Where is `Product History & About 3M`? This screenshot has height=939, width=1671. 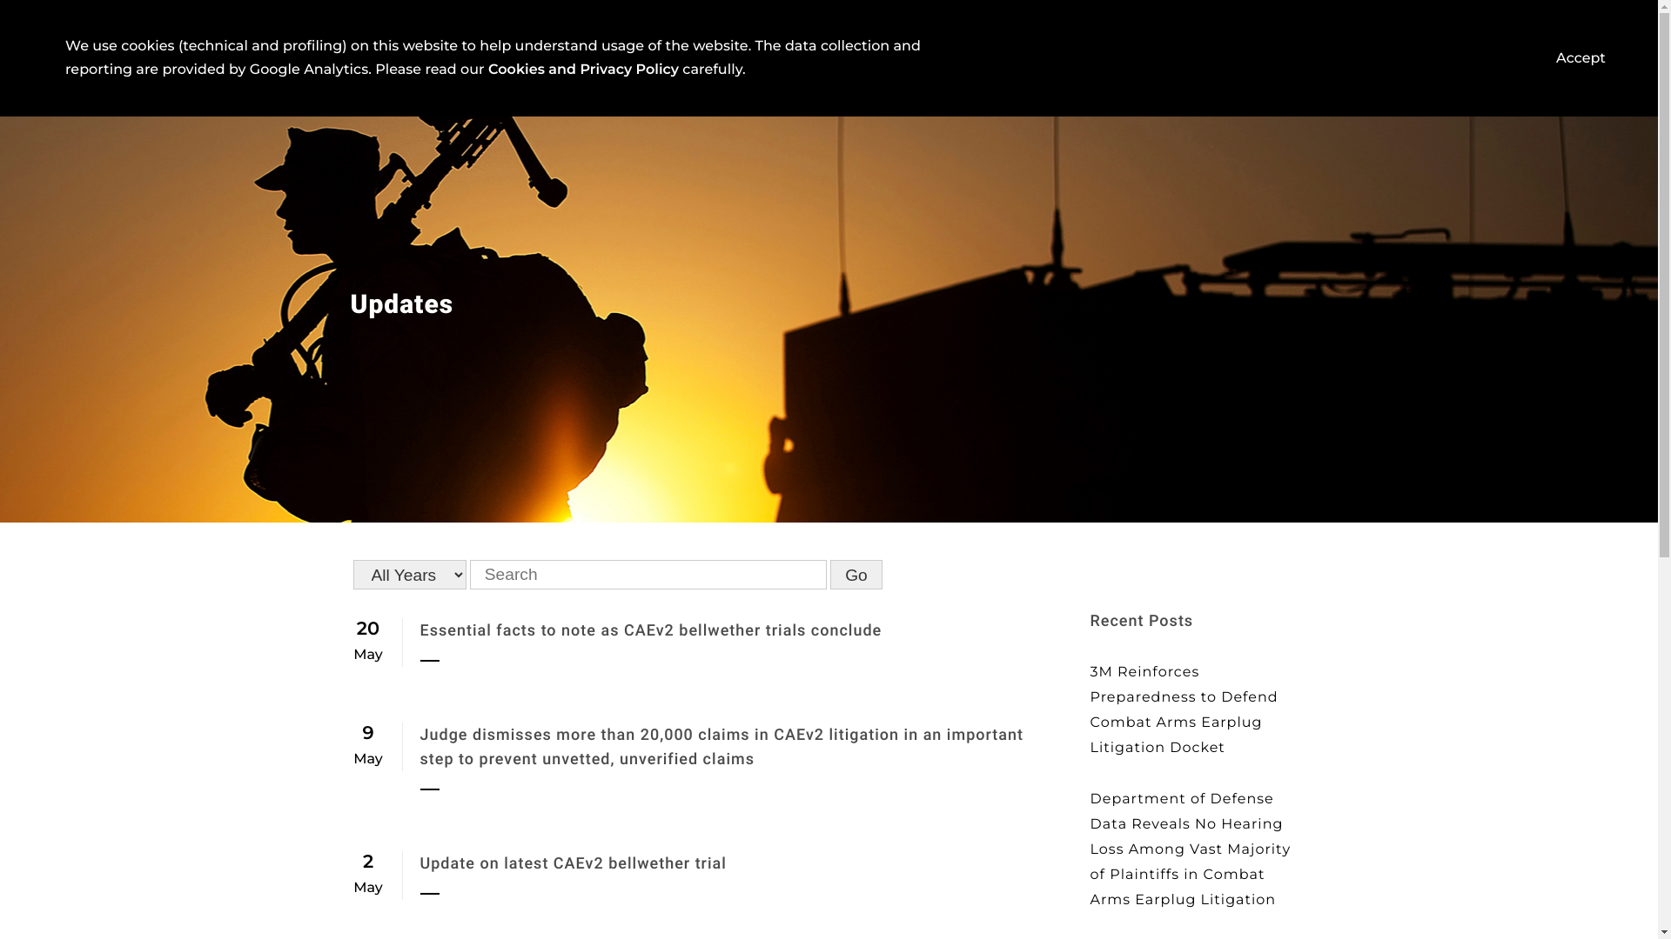 Product History & About 3M is located at coordinates (780, 42).